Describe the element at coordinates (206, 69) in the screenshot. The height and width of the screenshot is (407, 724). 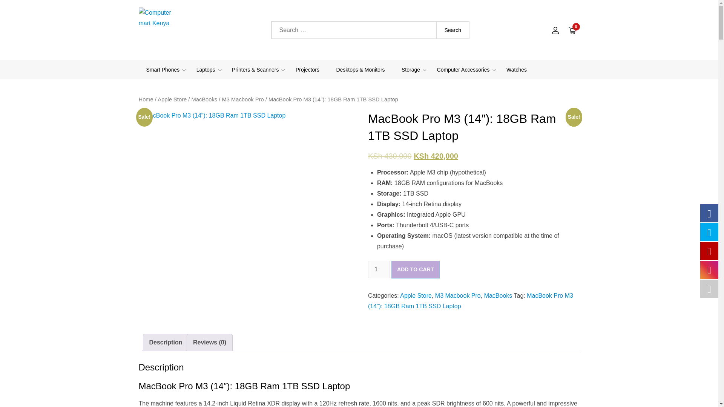
I see `Laptops` at that location.